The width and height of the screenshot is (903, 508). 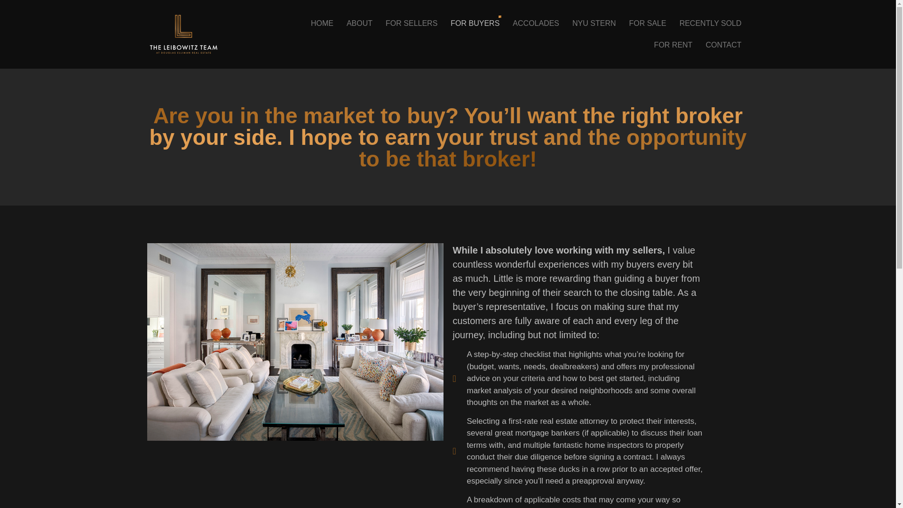 What do you see at coordinates (723, 45) in the screenshot?
I see `CONTACT` at bounding box center [723, 45].